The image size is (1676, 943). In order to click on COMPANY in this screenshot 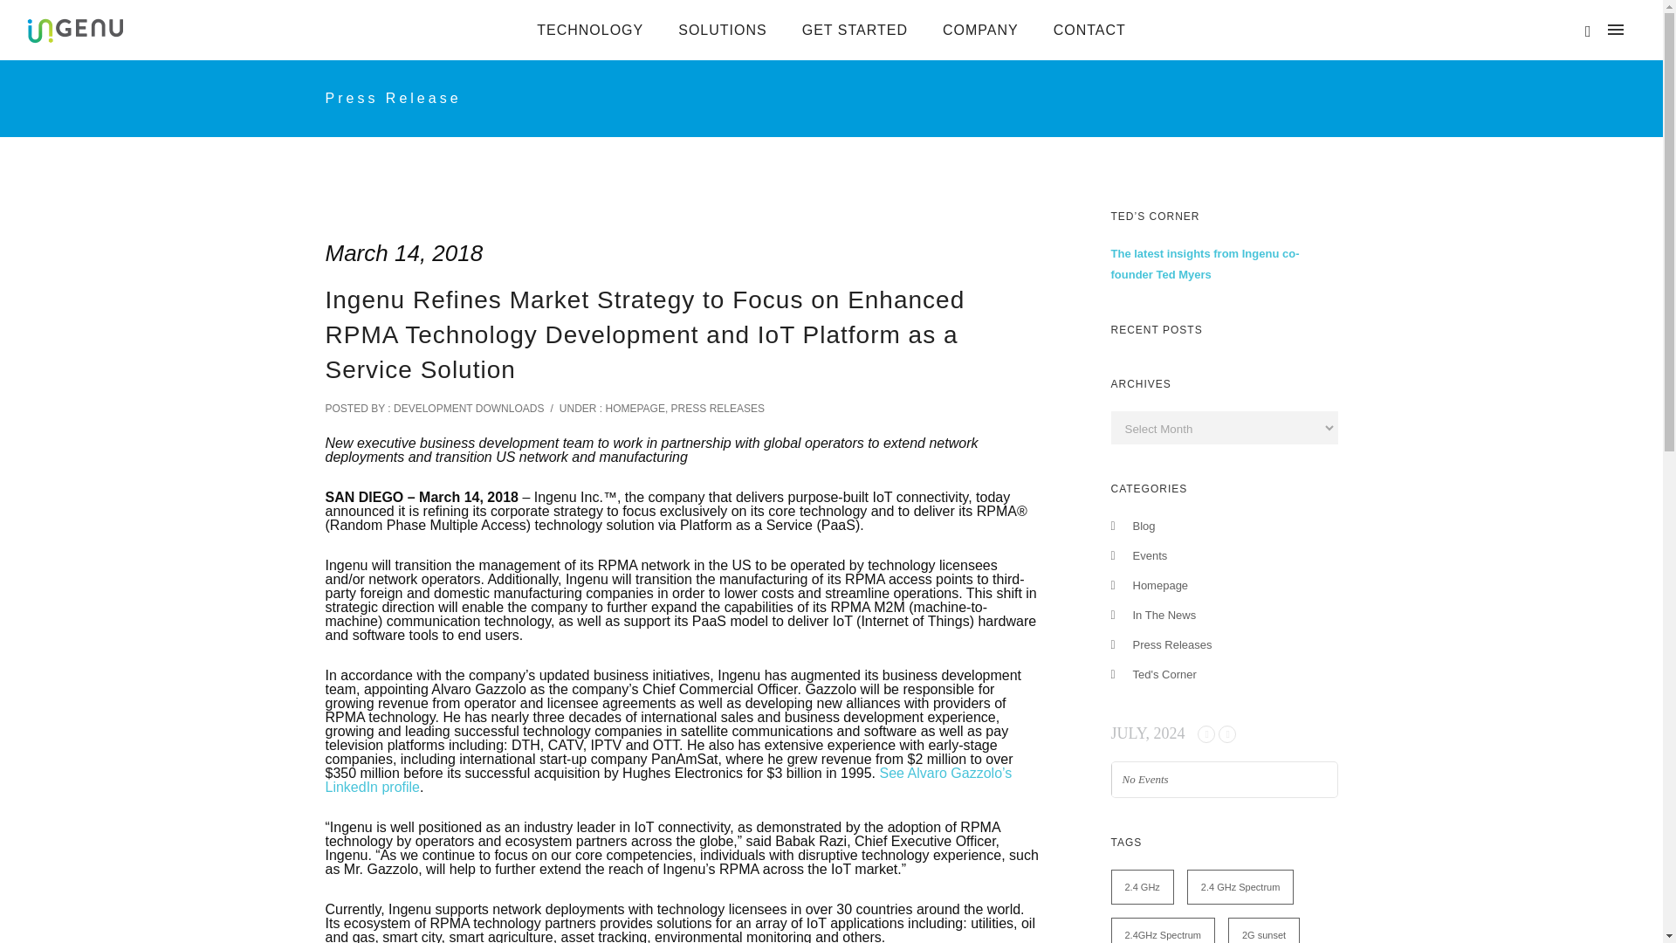, I will do `click(979, 30)`.